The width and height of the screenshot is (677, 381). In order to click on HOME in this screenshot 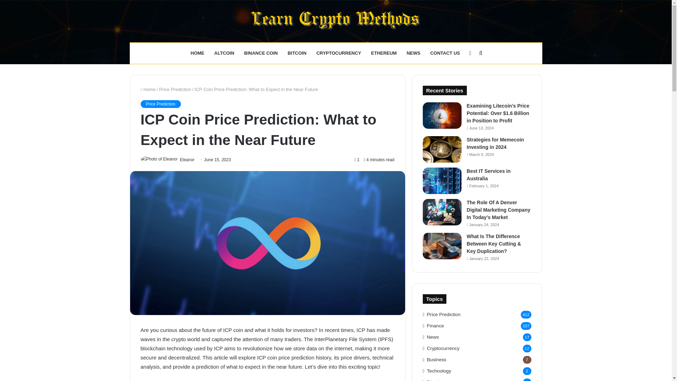, I will do `click(197, 53)`.